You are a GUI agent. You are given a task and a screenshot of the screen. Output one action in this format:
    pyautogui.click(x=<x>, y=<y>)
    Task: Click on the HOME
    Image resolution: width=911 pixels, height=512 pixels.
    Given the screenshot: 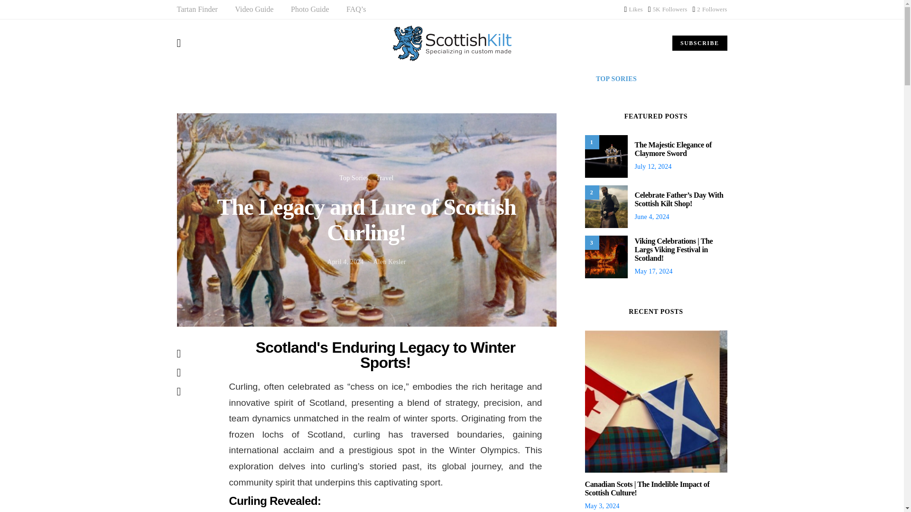 What is the action you would take?
    pyautogui.click(x=298, y=79)
    